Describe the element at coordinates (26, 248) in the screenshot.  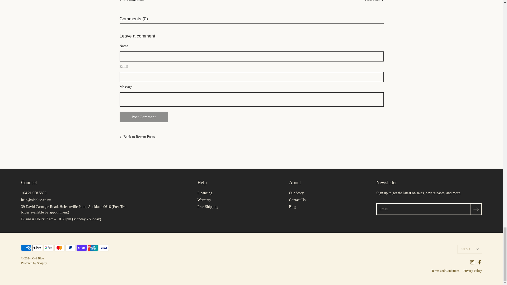
I see `American Express` at that location.